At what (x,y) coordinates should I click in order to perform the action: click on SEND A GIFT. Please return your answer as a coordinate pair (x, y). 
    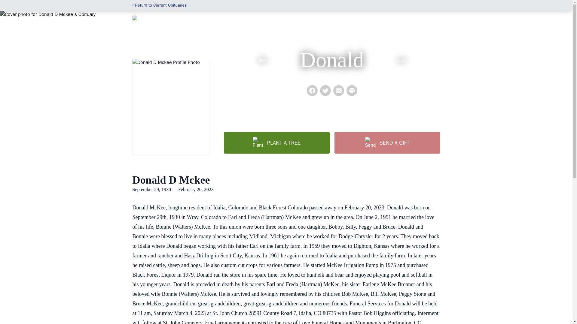
    Looking at the image, I should click on (387, 142).